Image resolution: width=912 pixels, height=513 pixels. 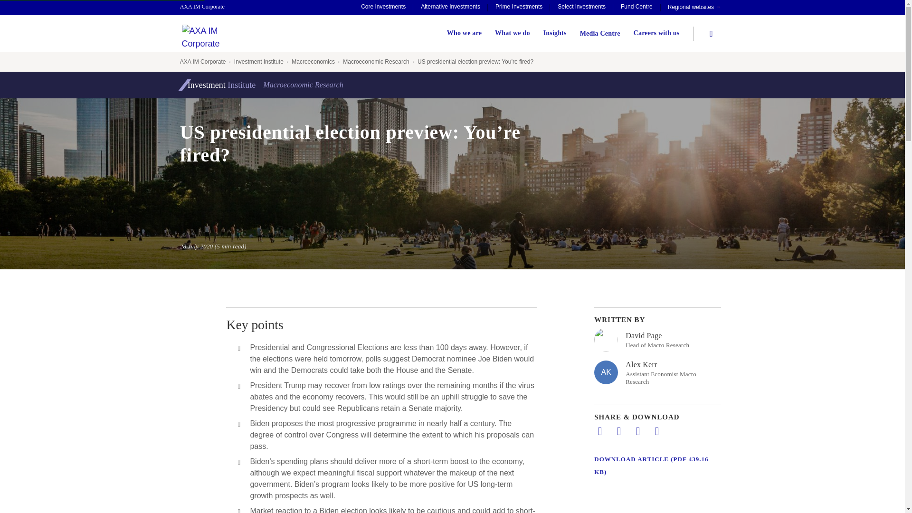 What do you see at coordinates (207, 7) in the screenshot?
I see `Home` at bounding box center [207, 7].